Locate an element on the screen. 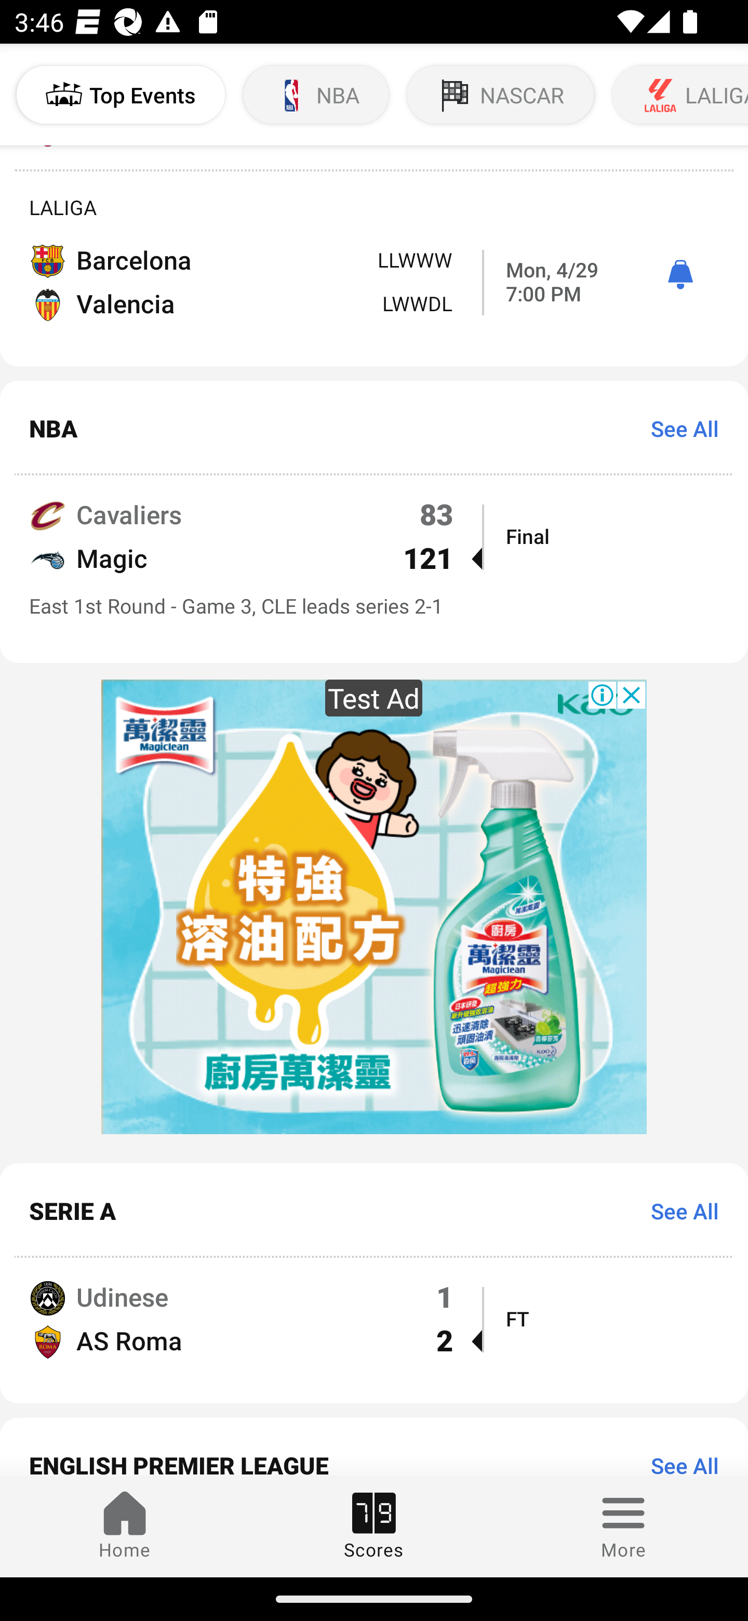  NASCAR is located at coordinates (501, 95).